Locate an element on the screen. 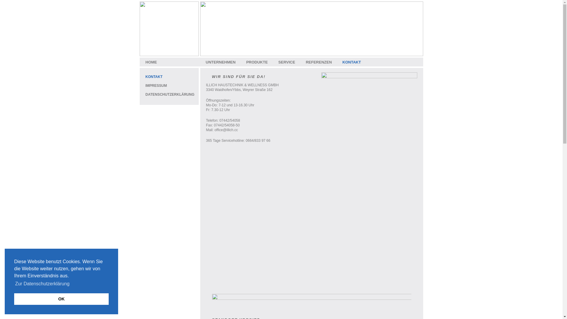 This screenshot has width=567, height=319. SERVICE is located at coordinates (287, 62).